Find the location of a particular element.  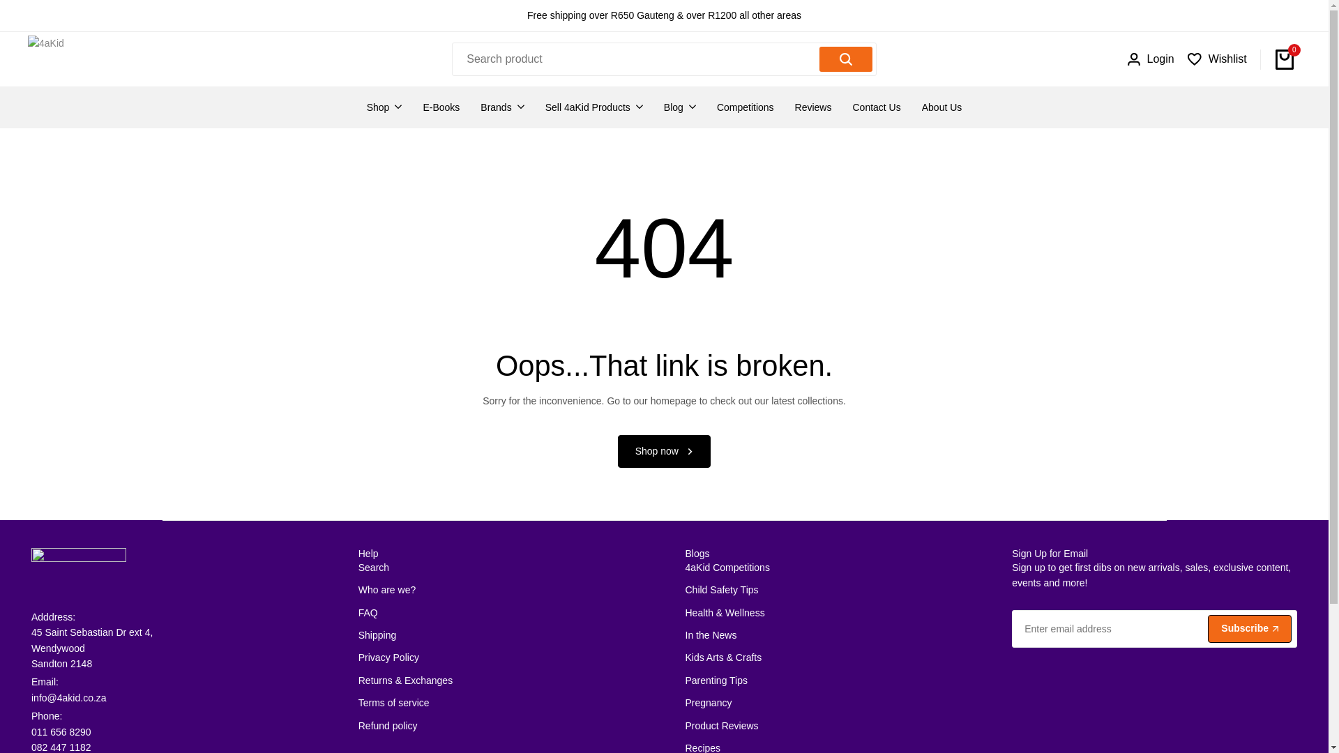

Terms of service is located at coordinates (394, 703).